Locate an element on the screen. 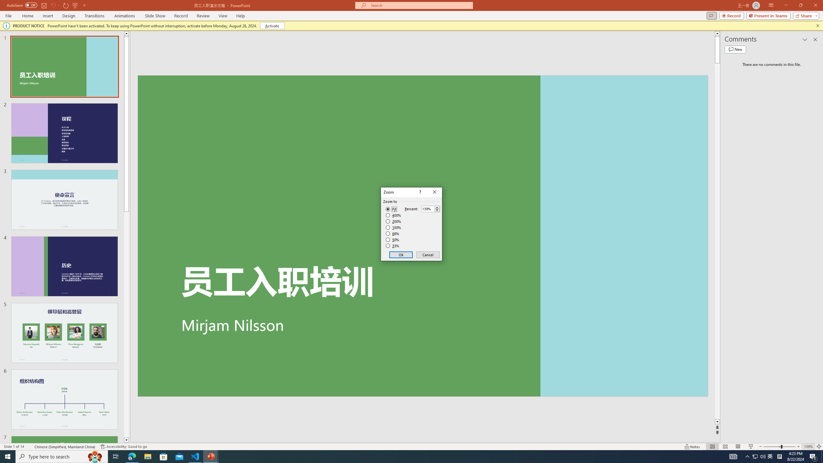  Sign in to your account is located at coordinates (759, 68).